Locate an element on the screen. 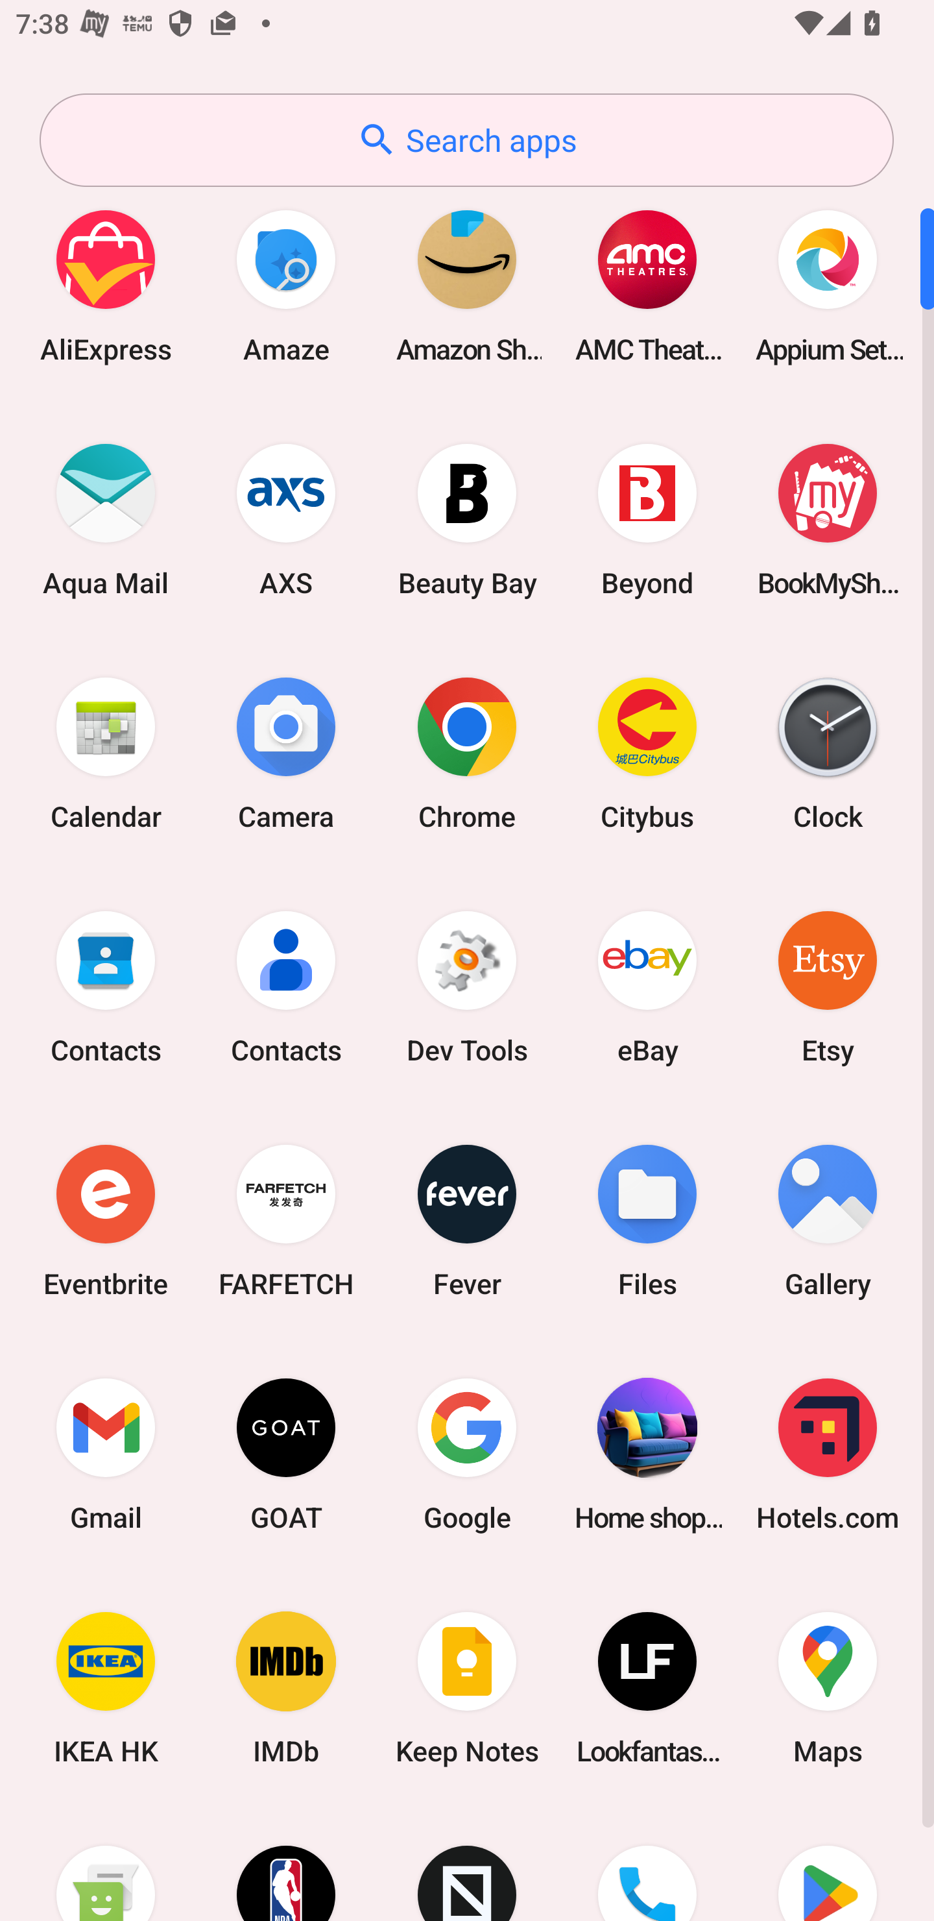  Play Store is located at coordinates (828, 1863).